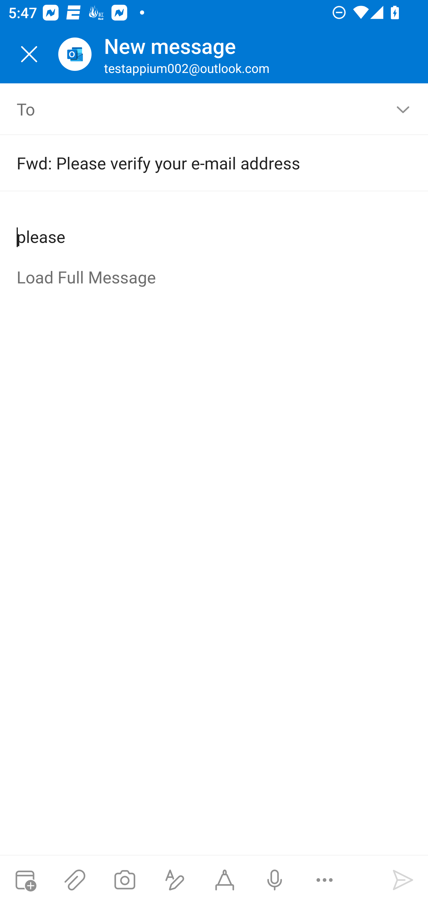 This screenshot has width=428, height=905. I want to click on 
please, so click(215, 227).